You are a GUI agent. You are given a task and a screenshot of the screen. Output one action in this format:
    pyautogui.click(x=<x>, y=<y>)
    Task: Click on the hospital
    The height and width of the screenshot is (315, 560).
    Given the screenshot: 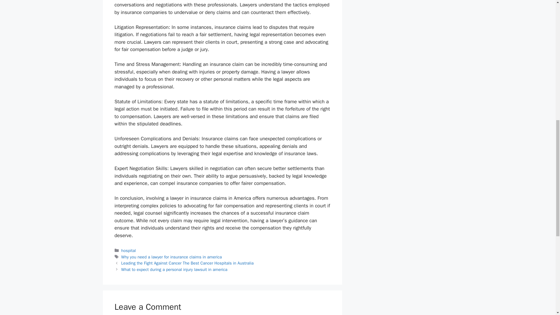 What is the action you would take?
    pyautogui.click(x=129, y=250)
    